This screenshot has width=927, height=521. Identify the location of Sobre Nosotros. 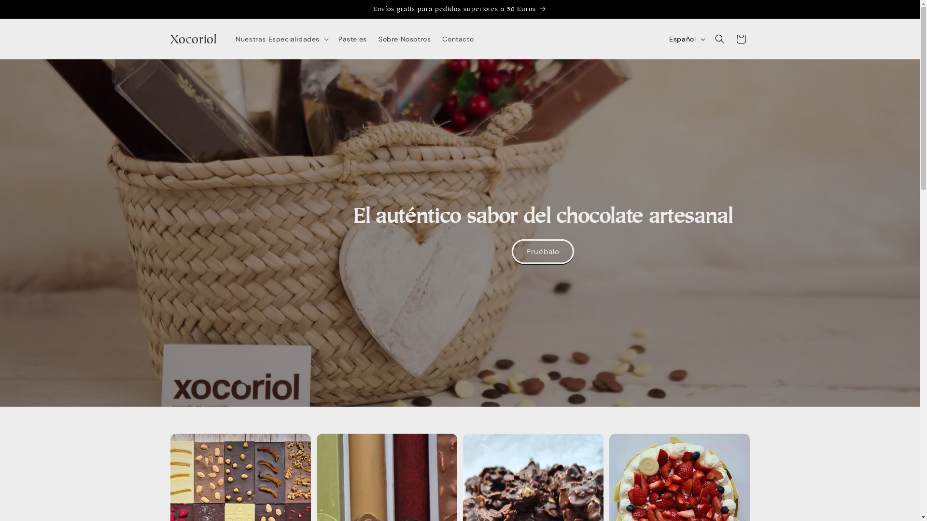
(405, 39).